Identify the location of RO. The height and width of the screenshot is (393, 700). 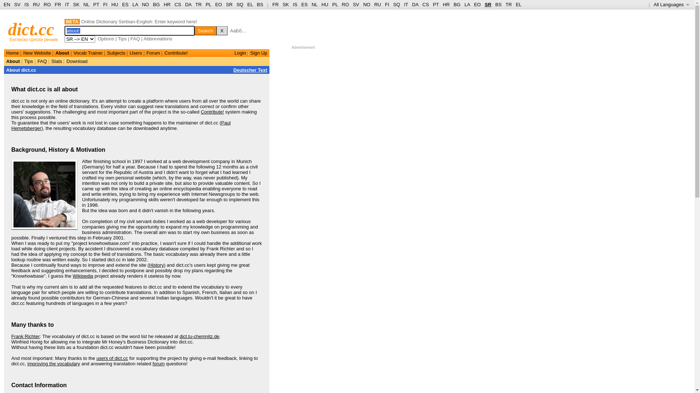
(47, 4).